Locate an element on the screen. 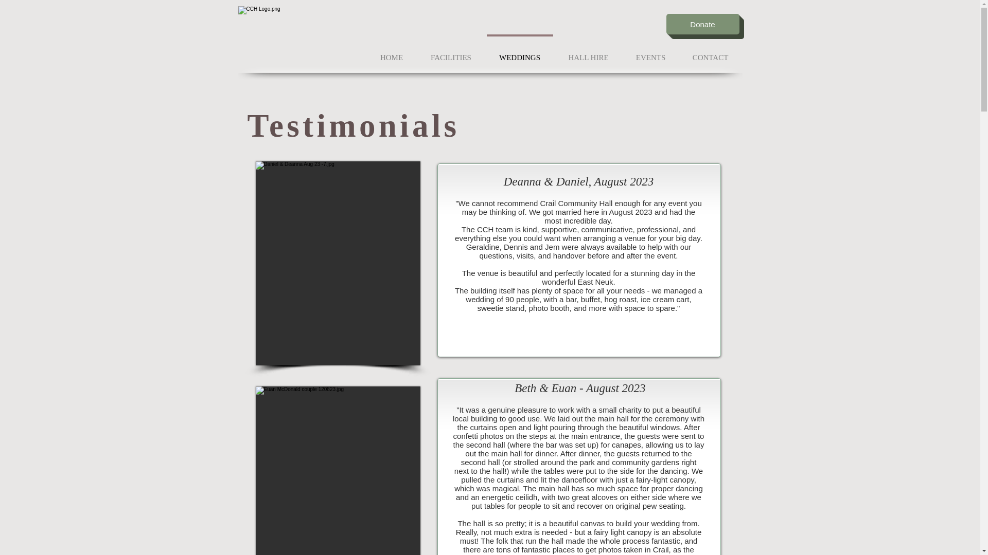  EVENTS is located at coordinates (650, 52).